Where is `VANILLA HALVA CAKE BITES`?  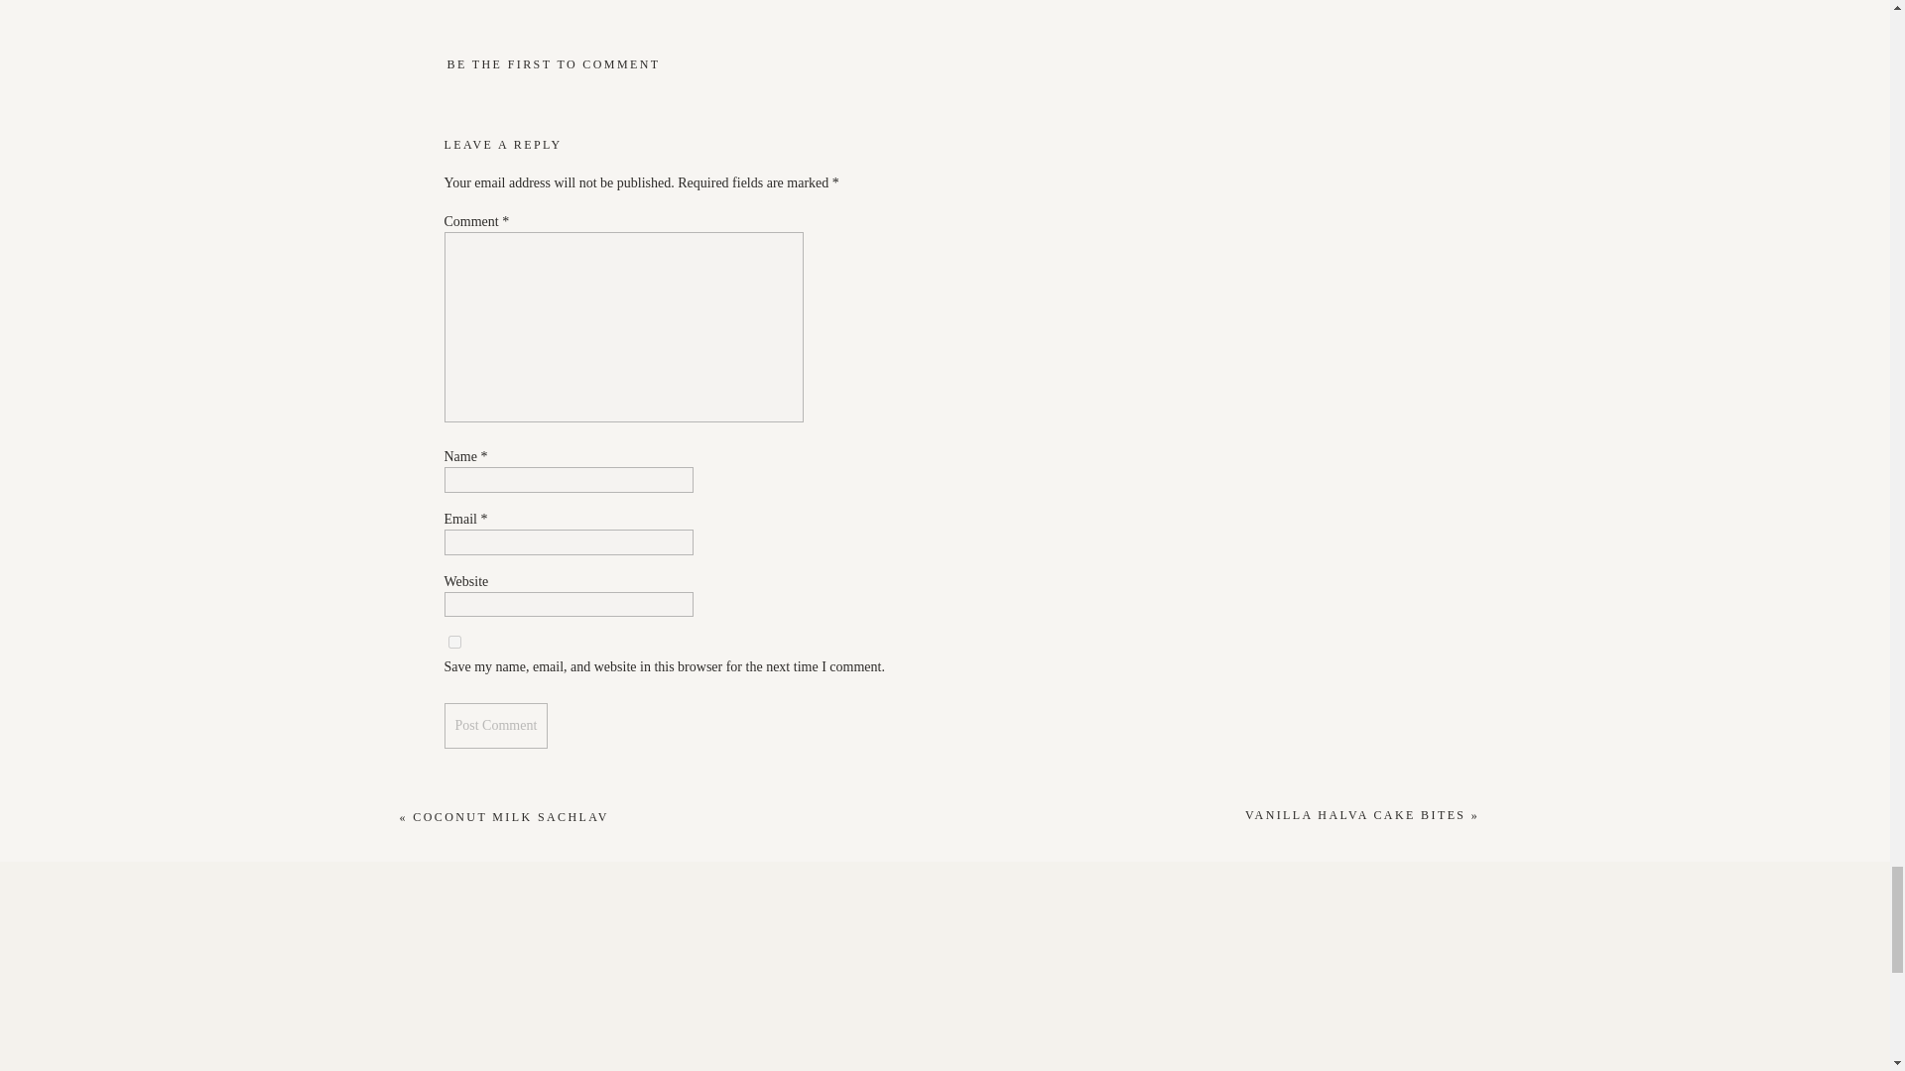 VANILLA HALVA CAKE BITES is located at coordinates (1355, 815).